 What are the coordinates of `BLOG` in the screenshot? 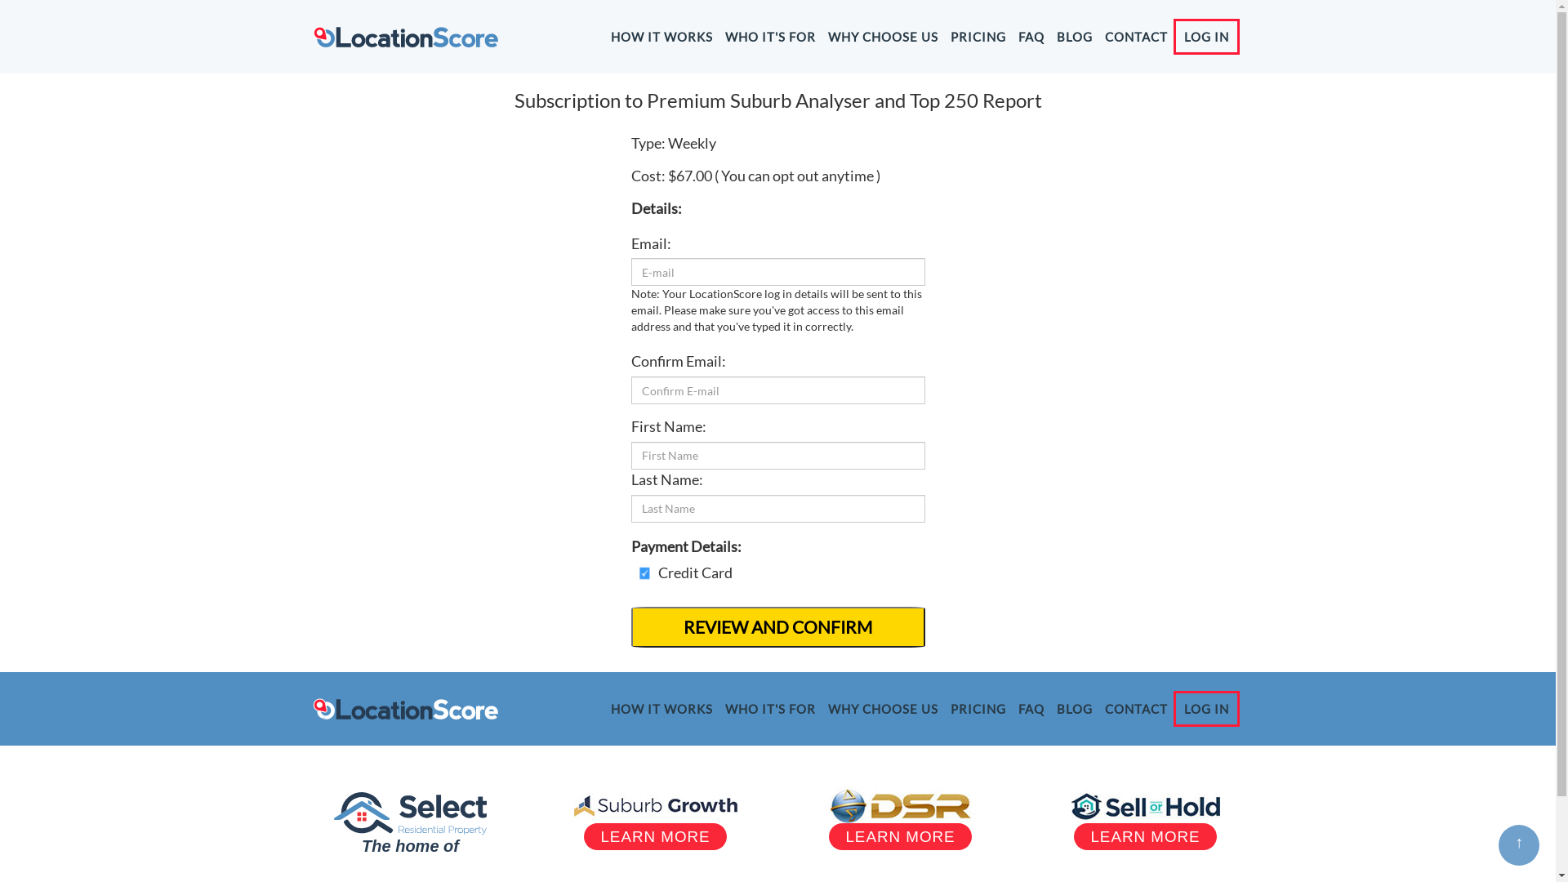 It's located at (1075, 709).